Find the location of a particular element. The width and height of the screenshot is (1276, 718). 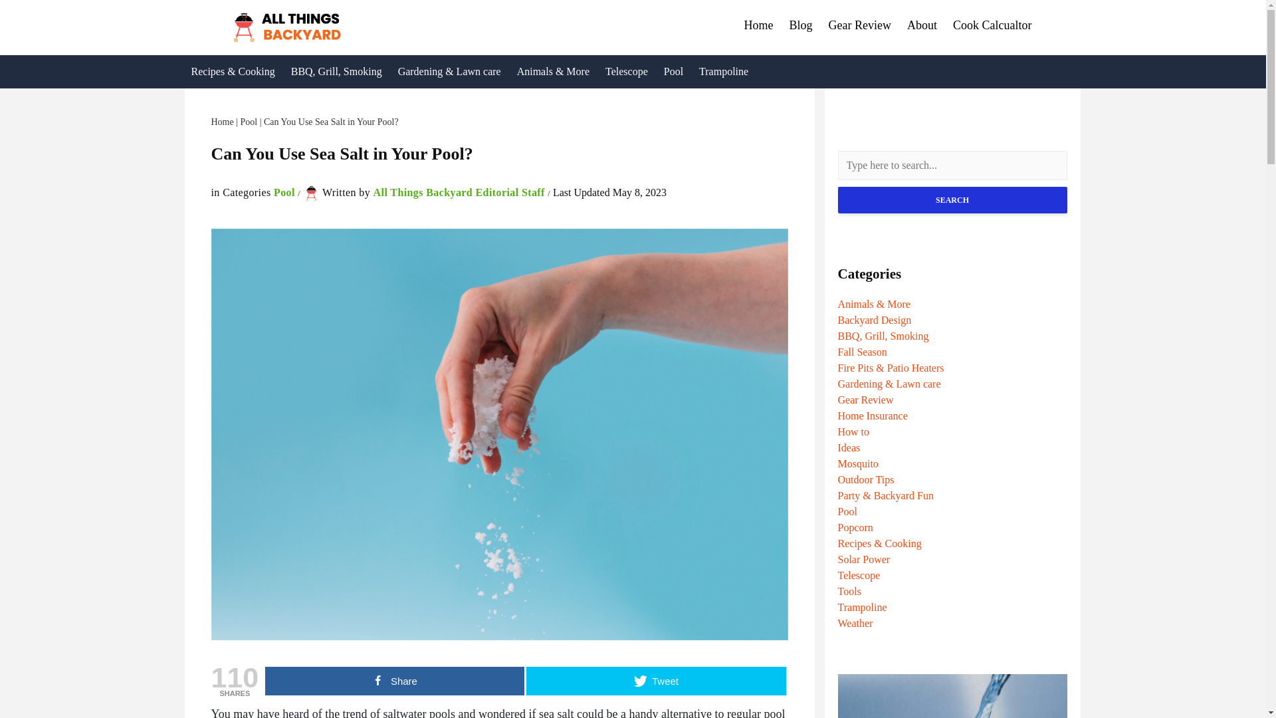

Pool is located at coordinates (673, 72).